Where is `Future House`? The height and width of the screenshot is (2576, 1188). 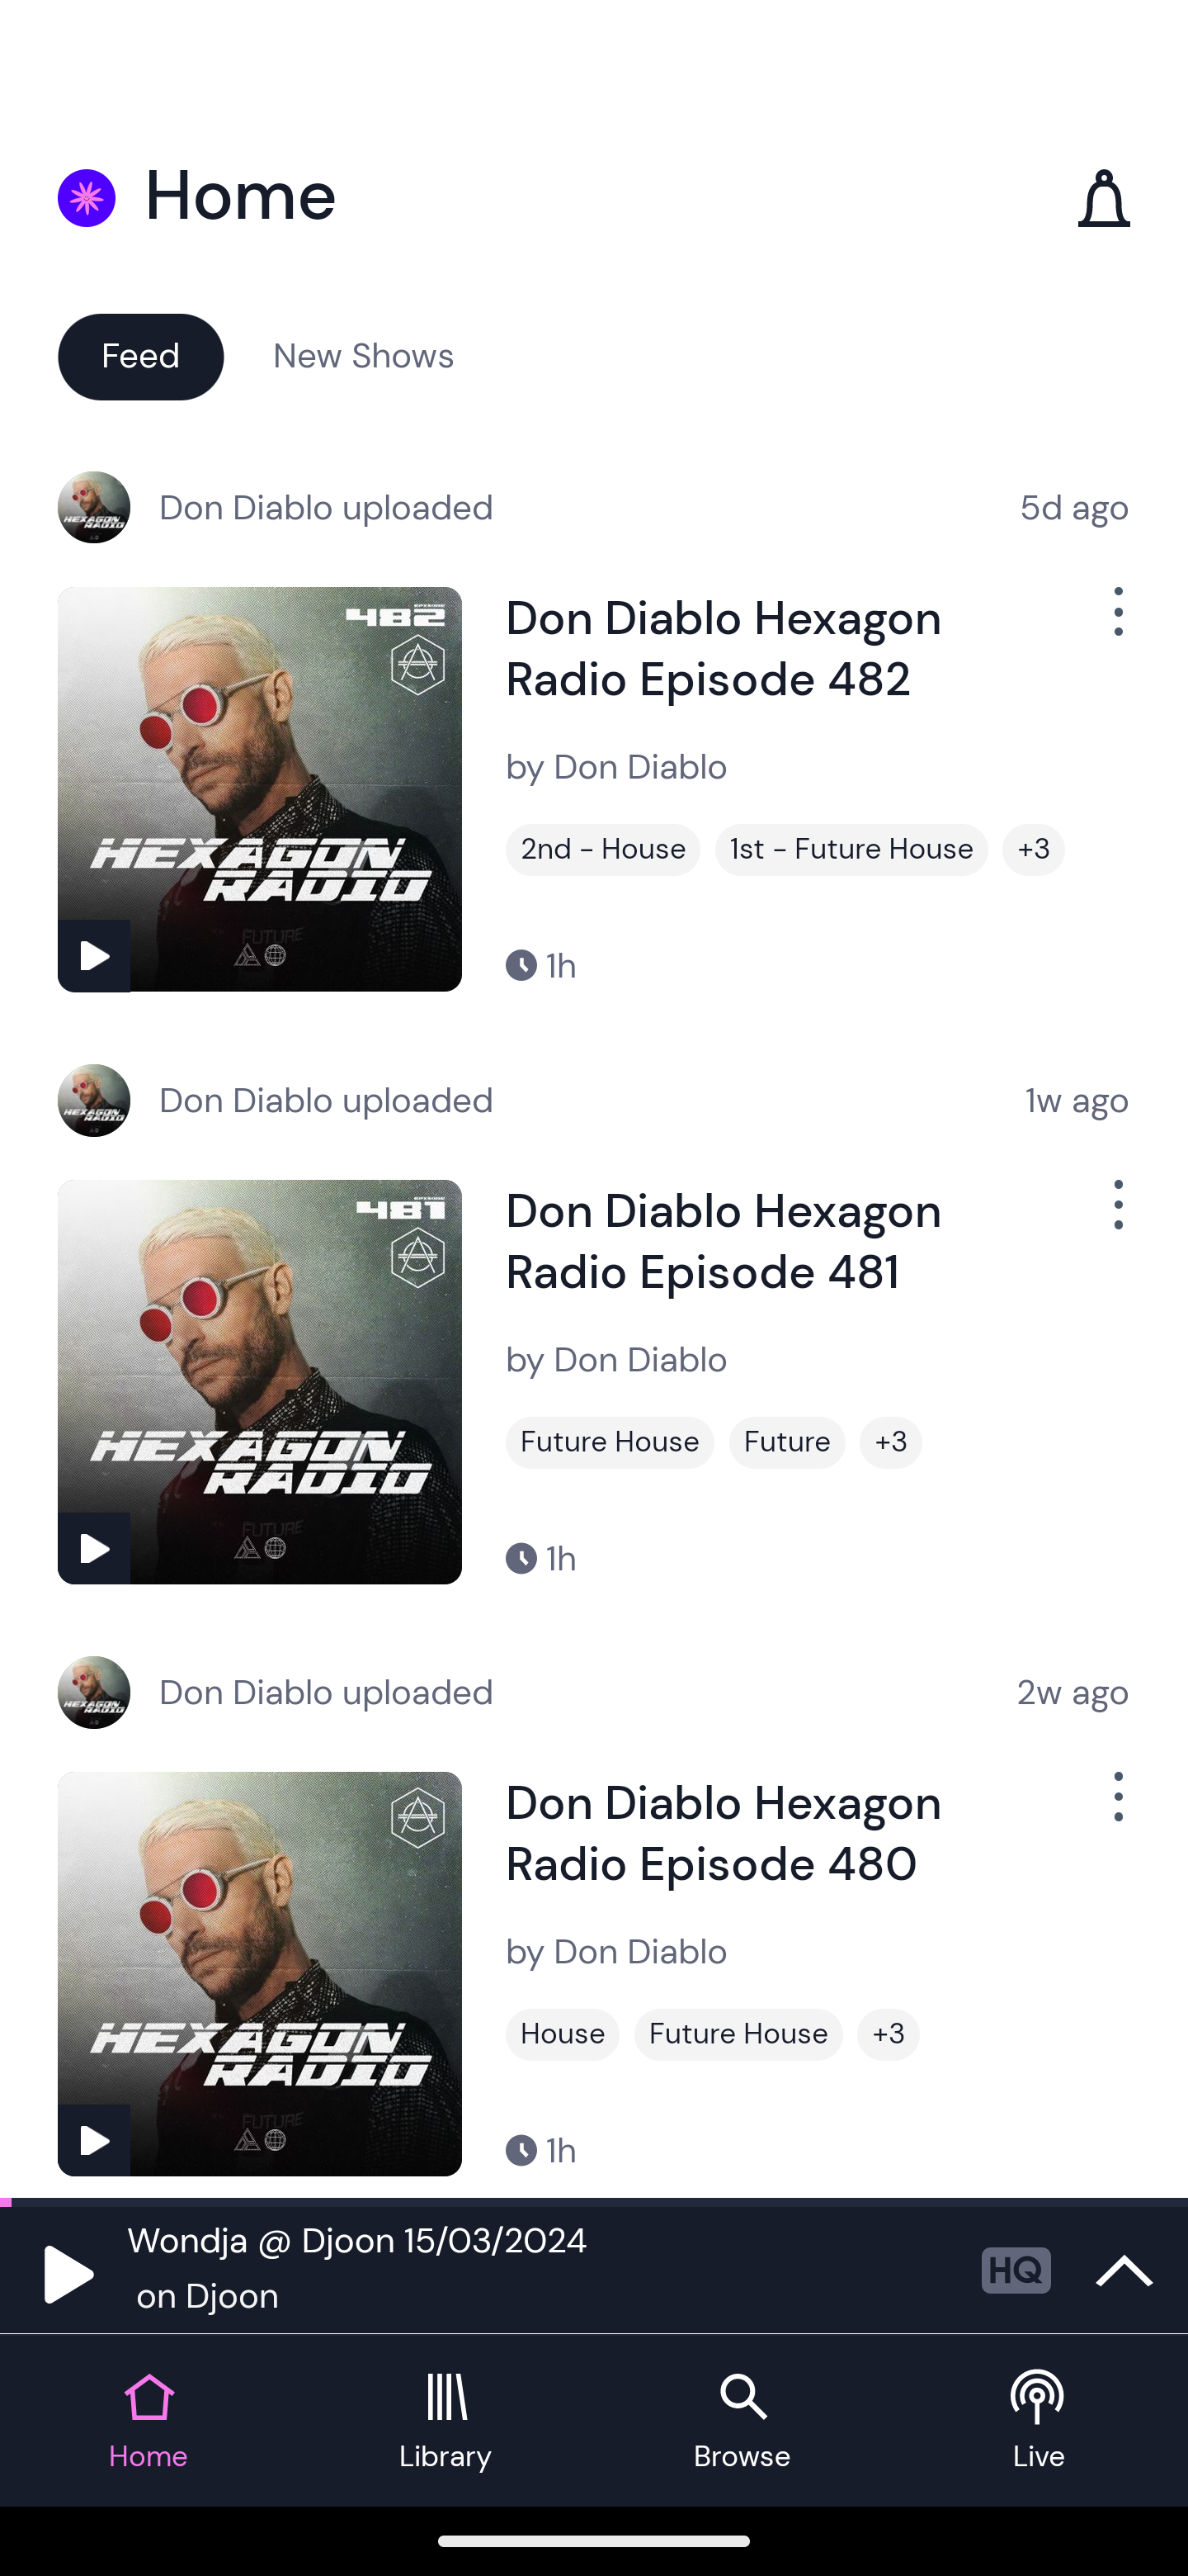 Future House is located at coordinates (610, 1442).